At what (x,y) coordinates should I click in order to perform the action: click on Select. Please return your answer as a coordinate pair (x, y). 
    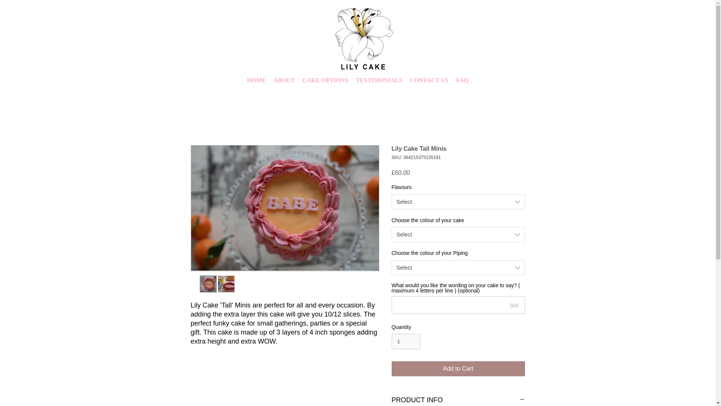
    Looking at the image, I should click on (458, 268).